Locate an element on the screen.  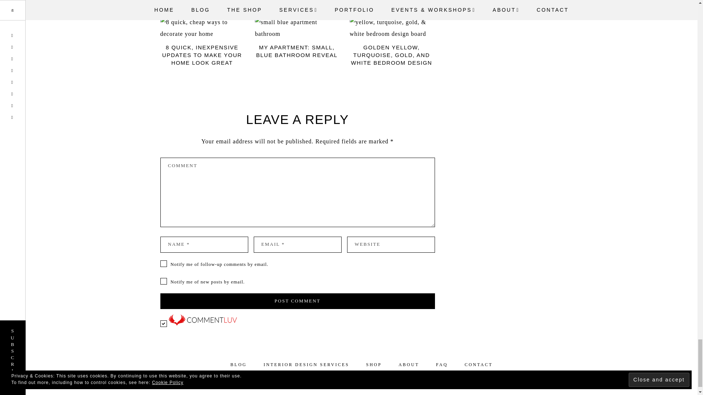
CommentLuv is enabled is located at coordinates (202, 323).